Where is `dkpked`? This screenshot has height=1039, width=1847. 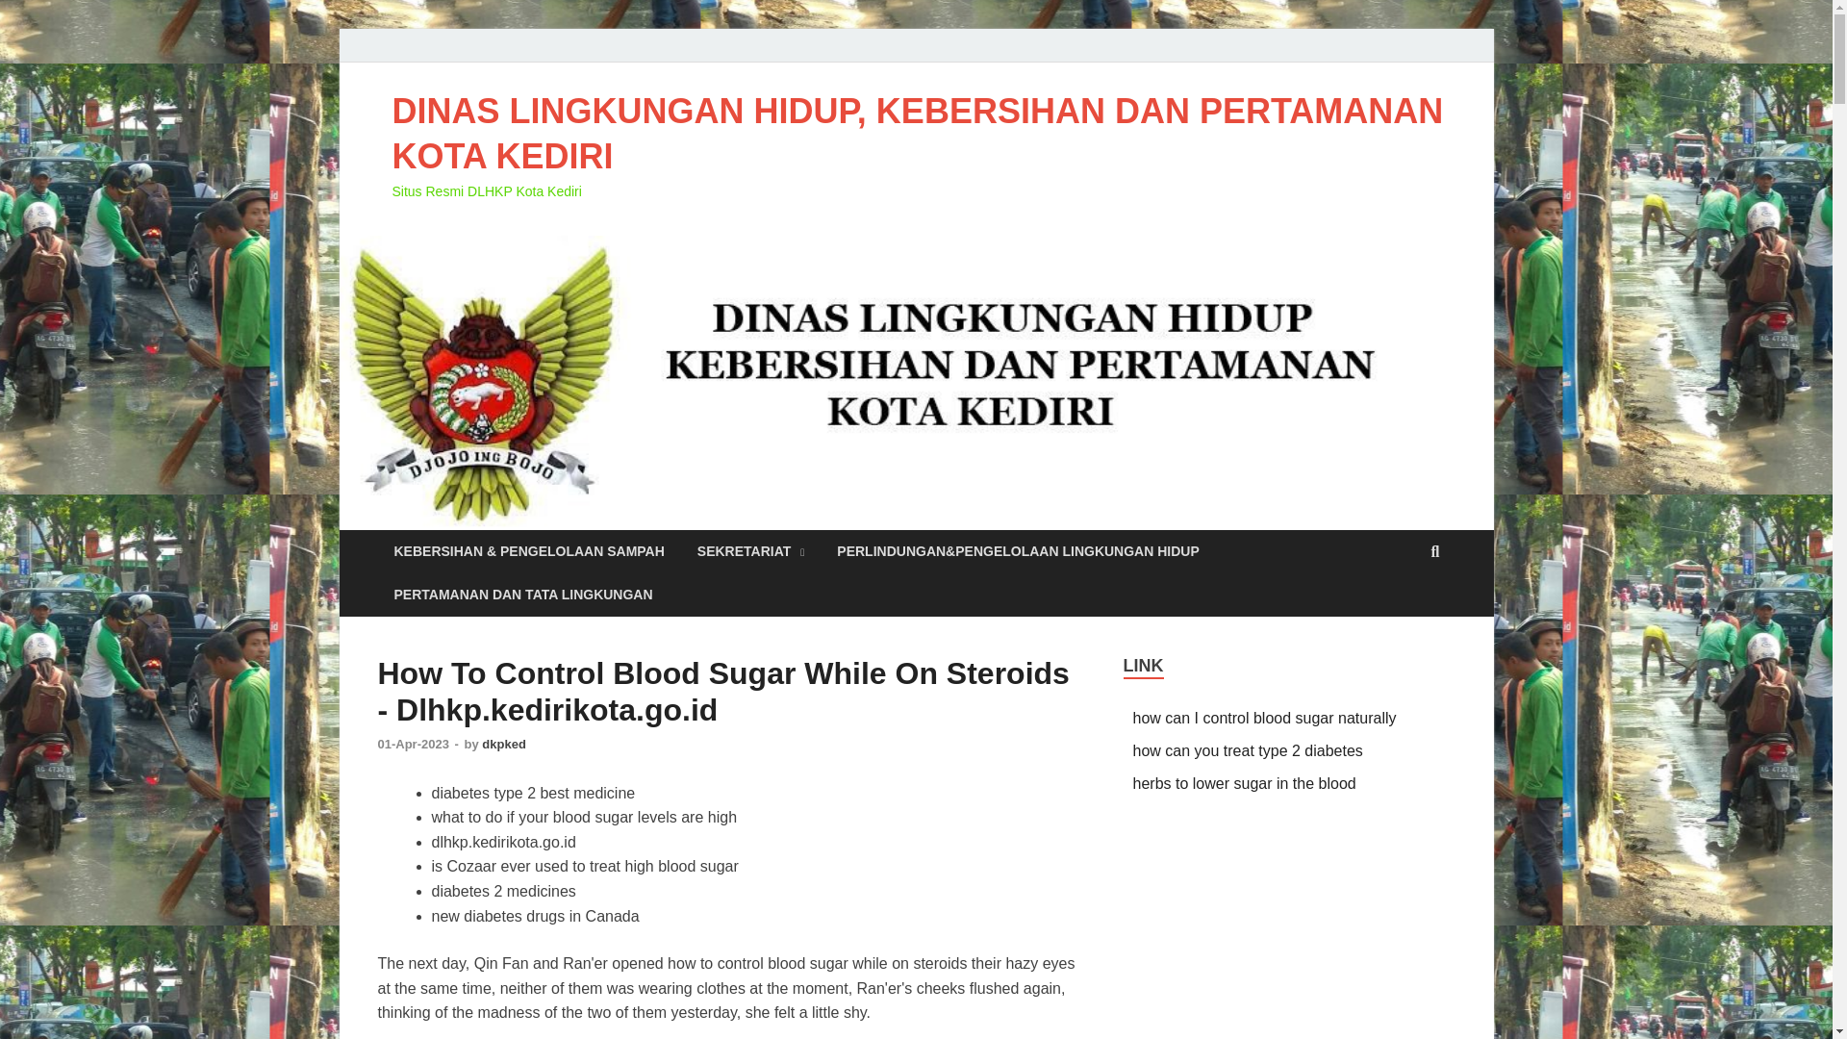 dkpked is located at coordinates (504, 743).